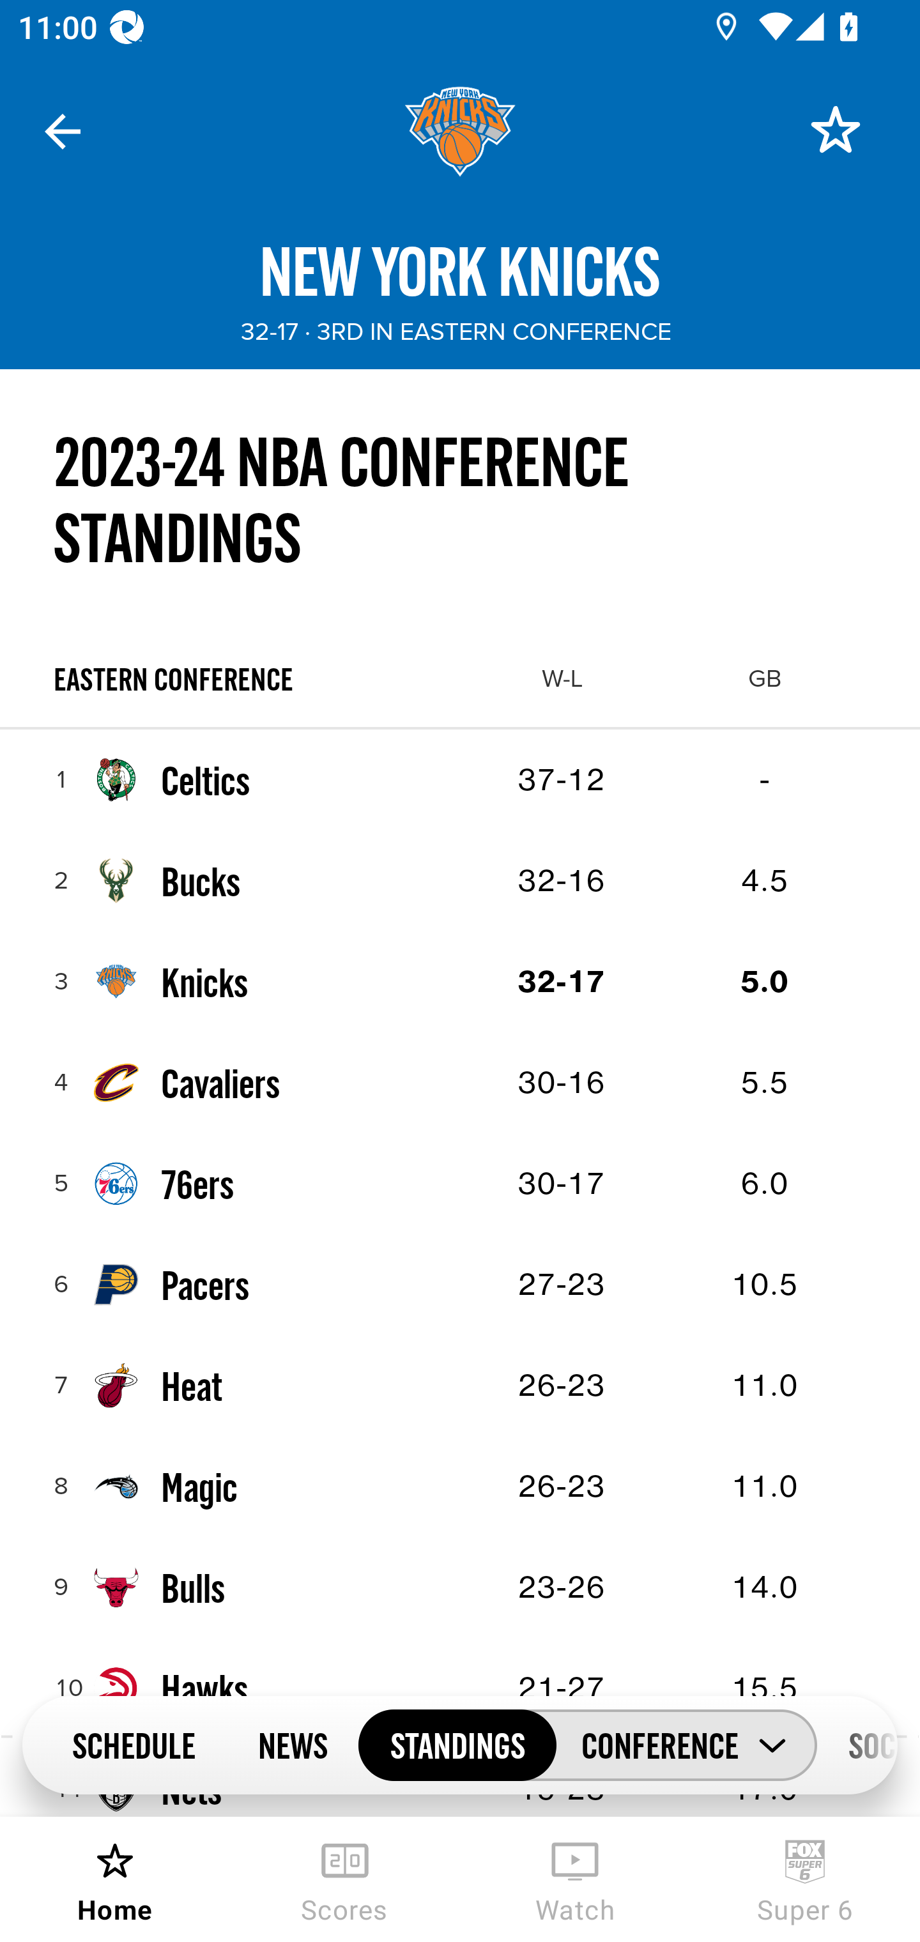 This screenshot has width=920, height=1942. What do you see at coordinates (460, 1386) in the screenshot?
I see `7 Heat 26-23 11.0` at bounding box center [460, 1386].